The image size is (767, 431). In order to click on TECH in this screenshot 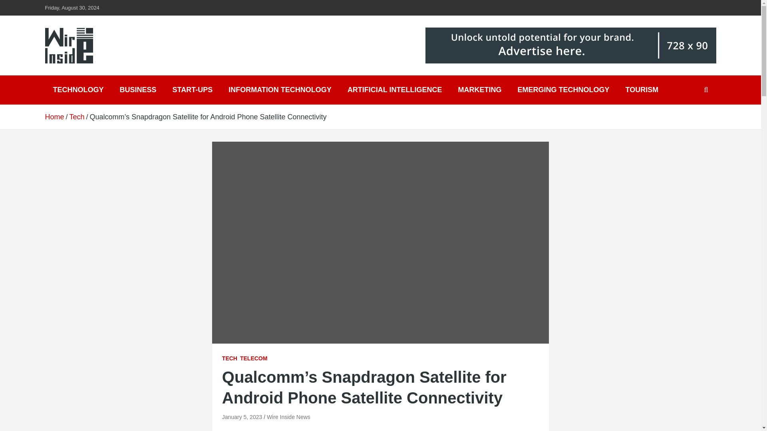, I will do `click(229, 358)`.